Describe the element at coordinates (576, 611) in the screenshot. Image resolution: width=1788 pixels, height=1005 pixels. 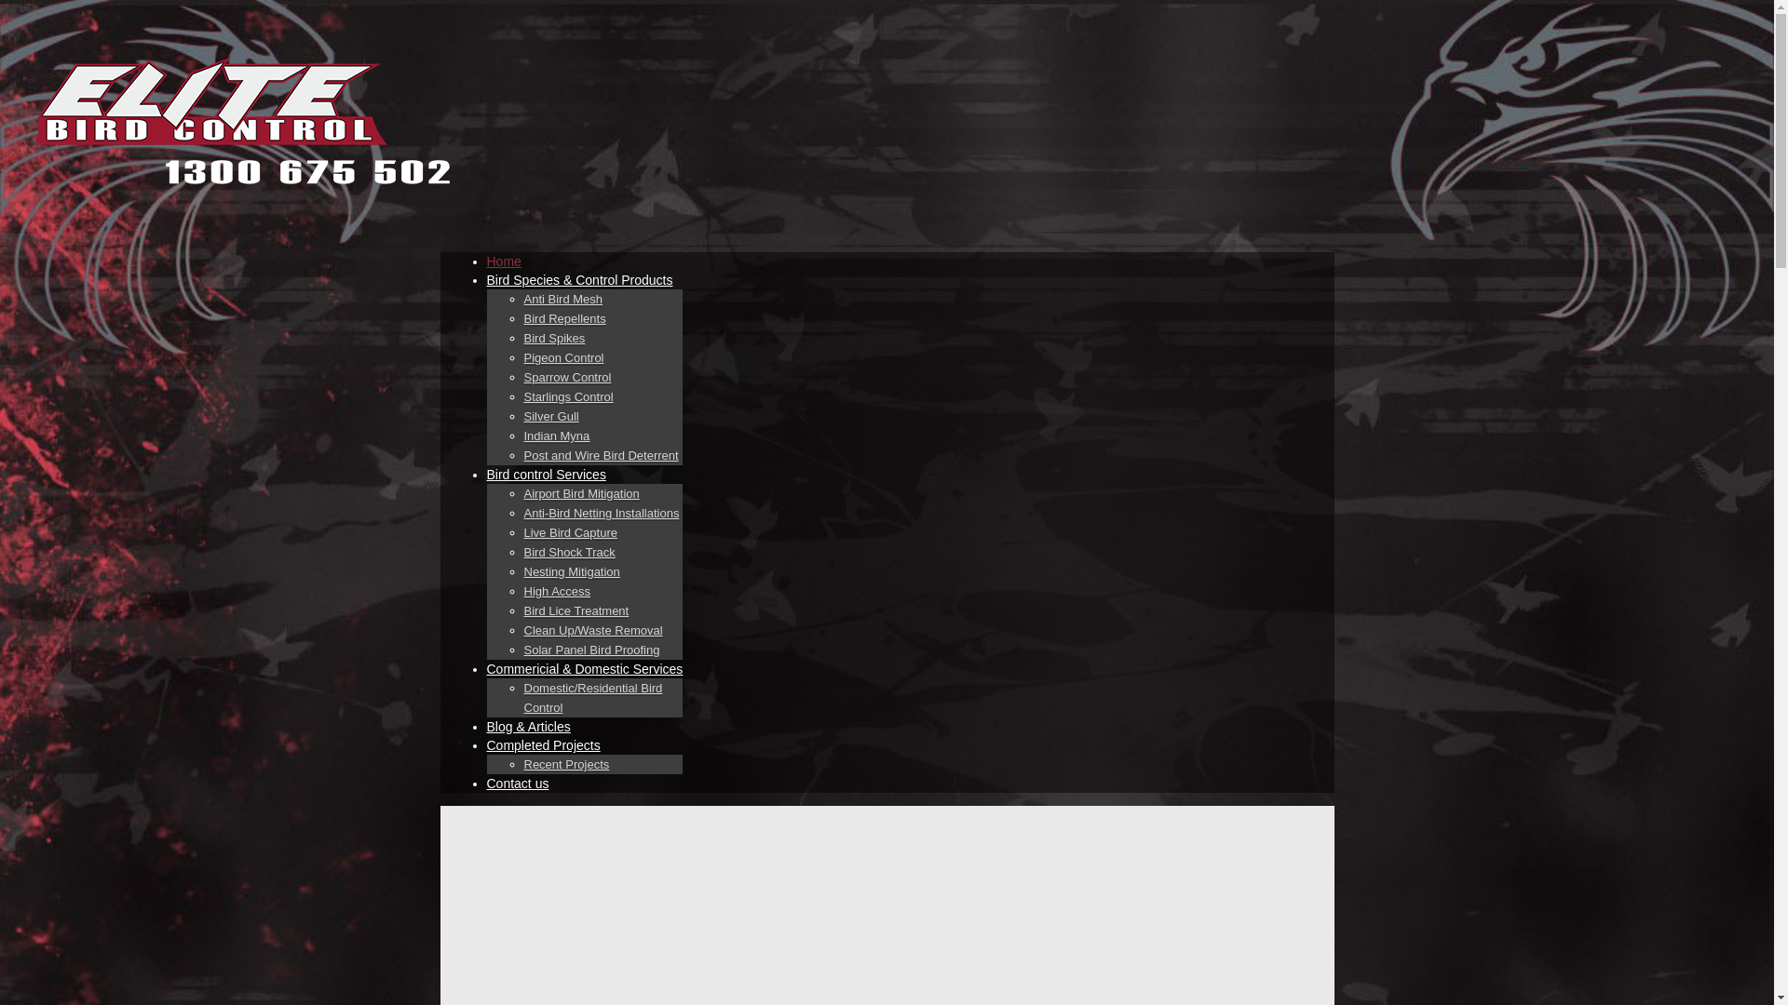
I see `Bird Lice Treatment` at that location.